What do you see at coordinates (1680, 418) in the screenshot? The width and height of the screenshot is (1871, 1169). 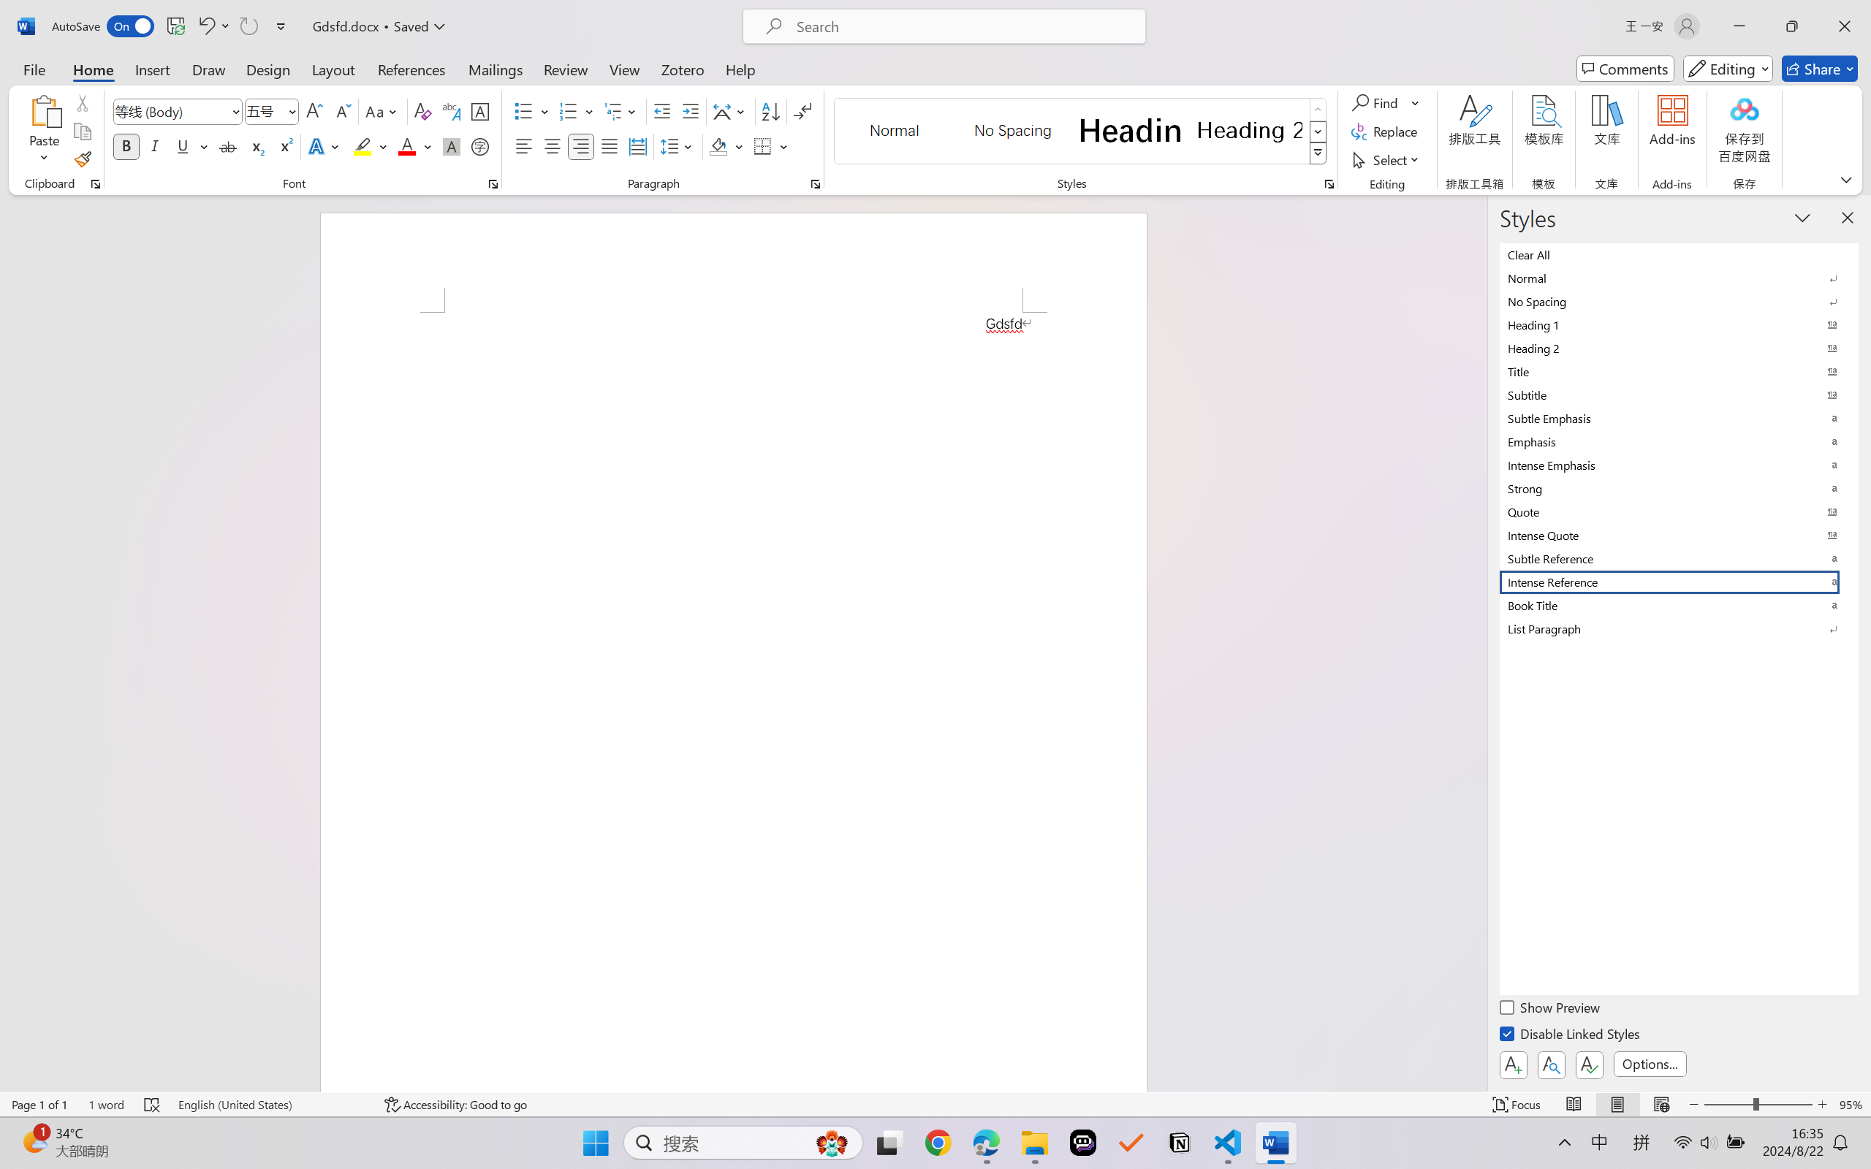 I see `Subtle Emphasis` at bounding box center [1680, 418].